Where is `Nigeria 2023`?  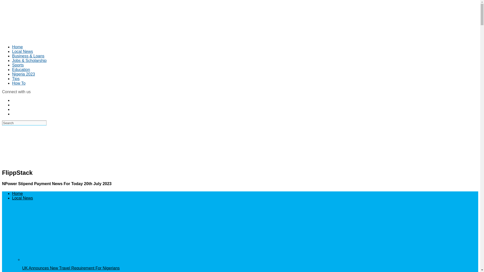
Nigeria 2023 is located at coordinates (23, 74).